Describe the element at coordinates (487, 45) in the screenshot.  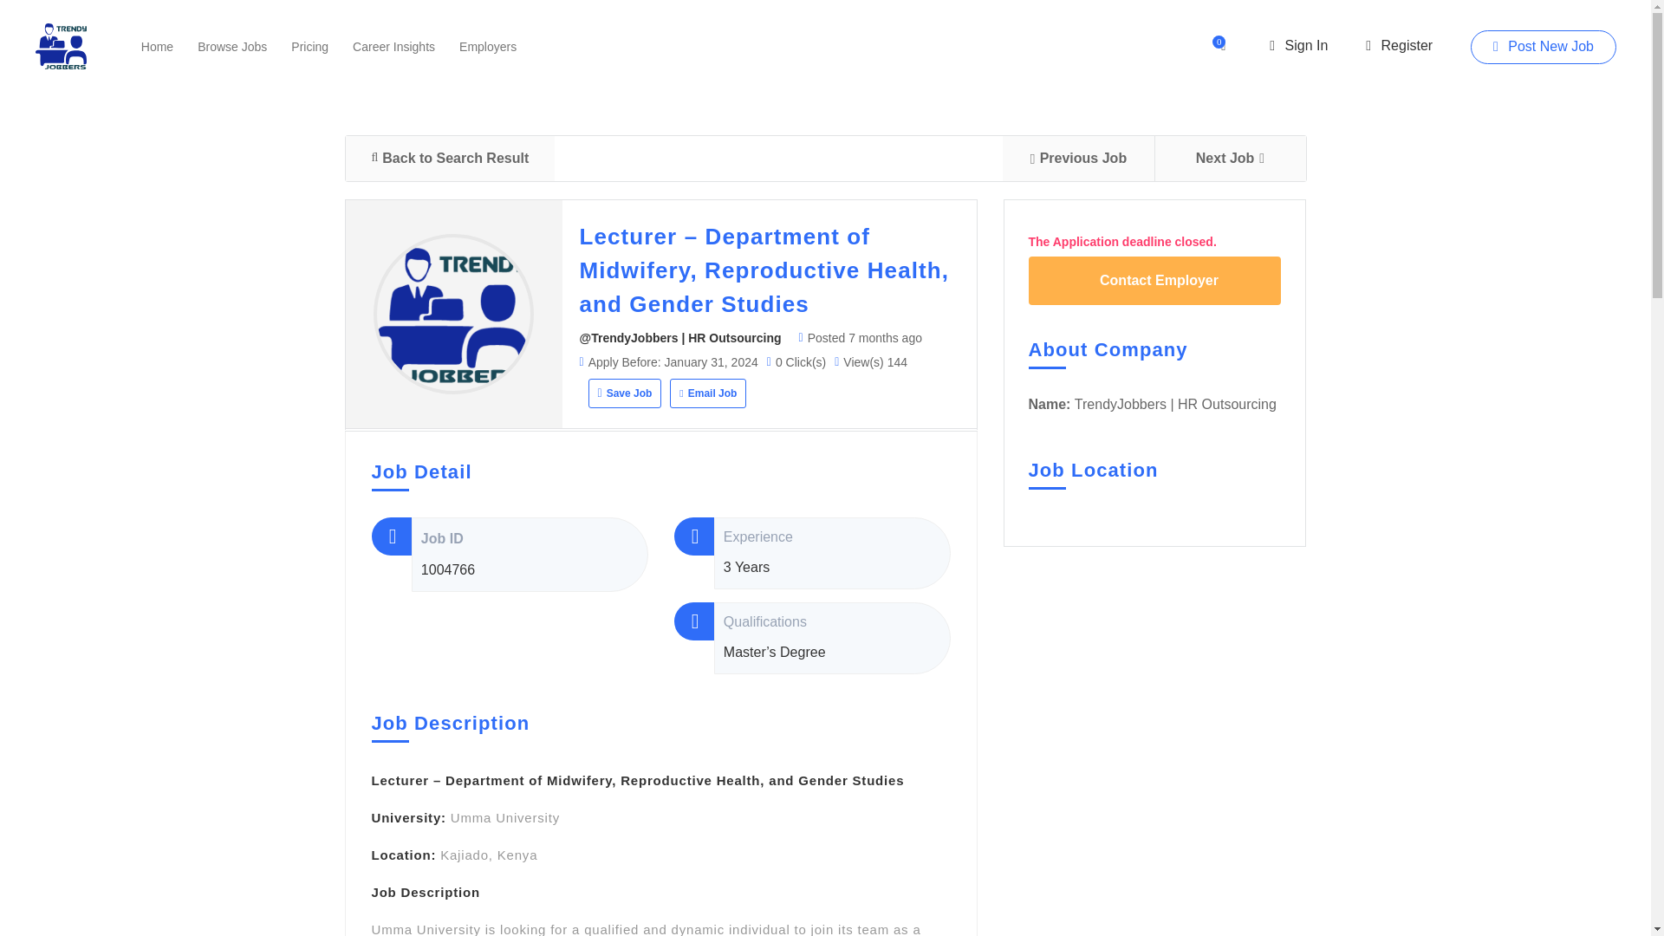
I see `Employers` at that location.